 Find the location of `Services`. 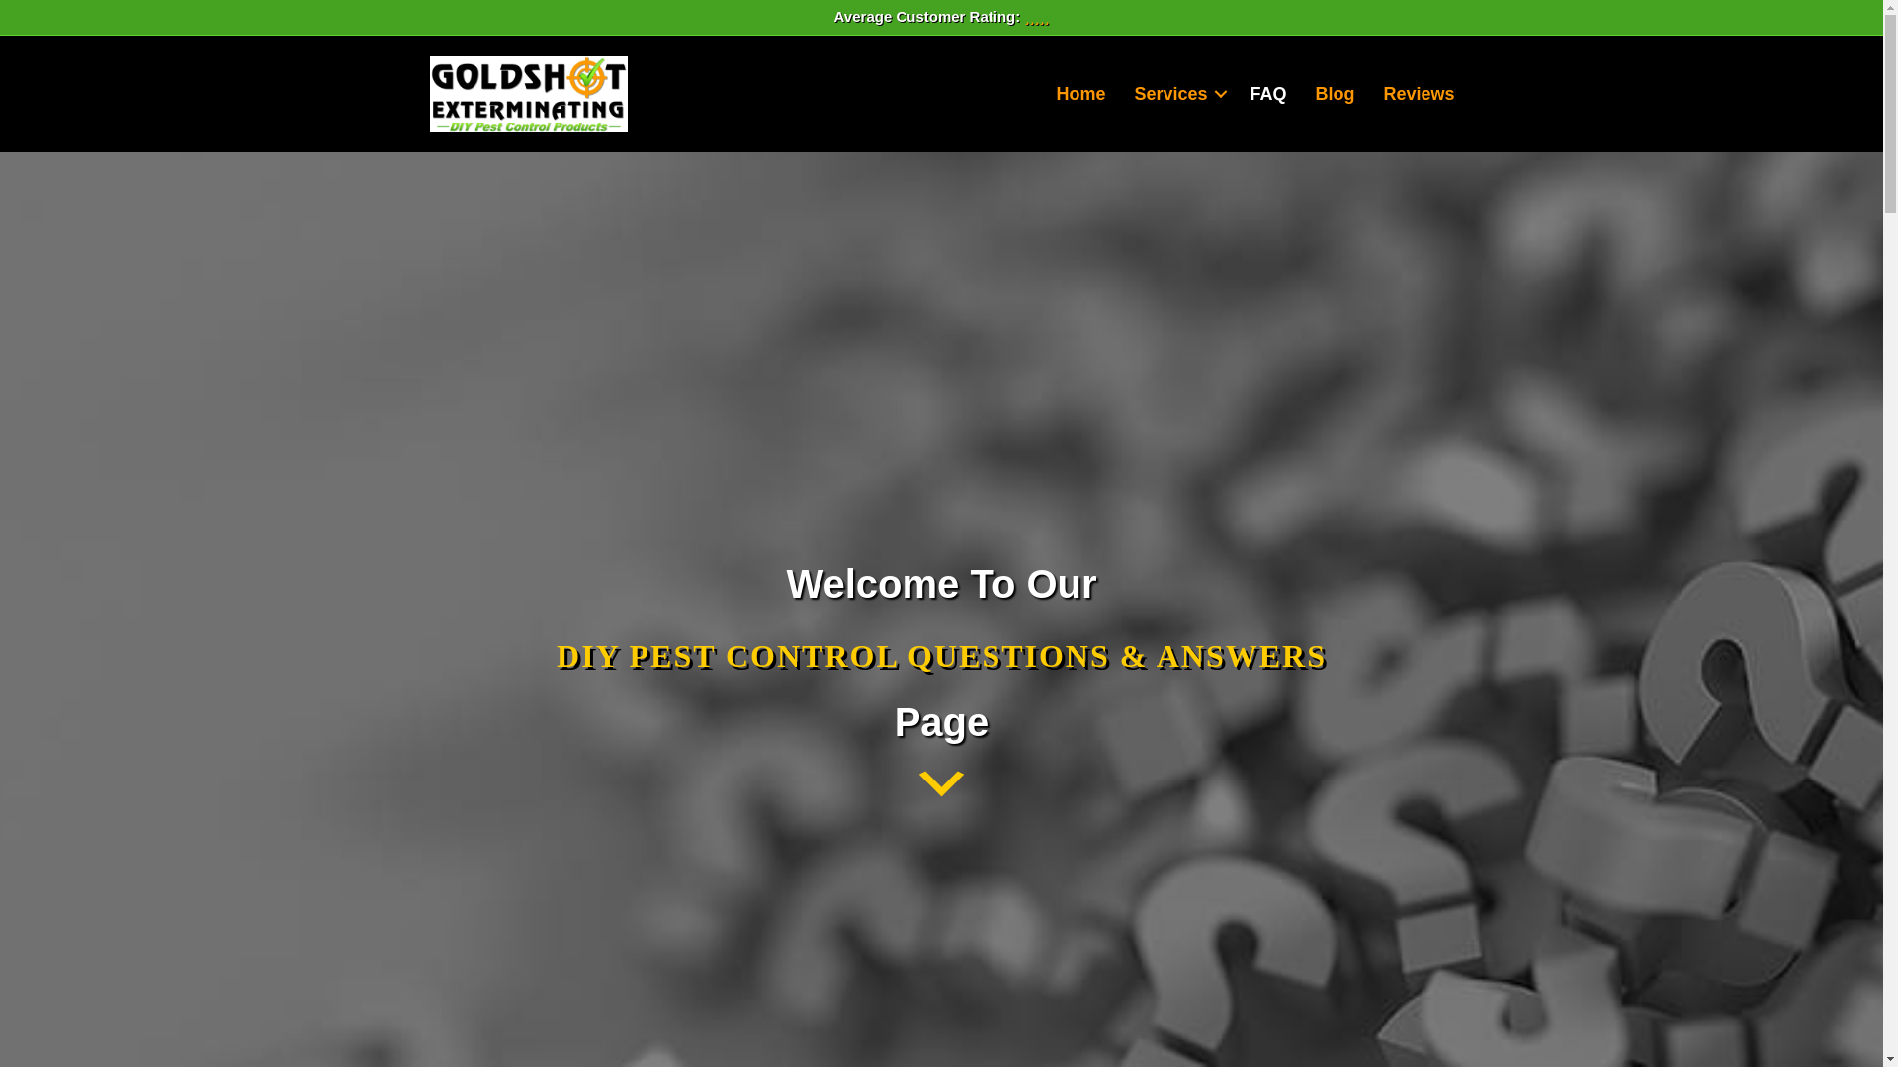

Services is located at coordinates (1176, 93).